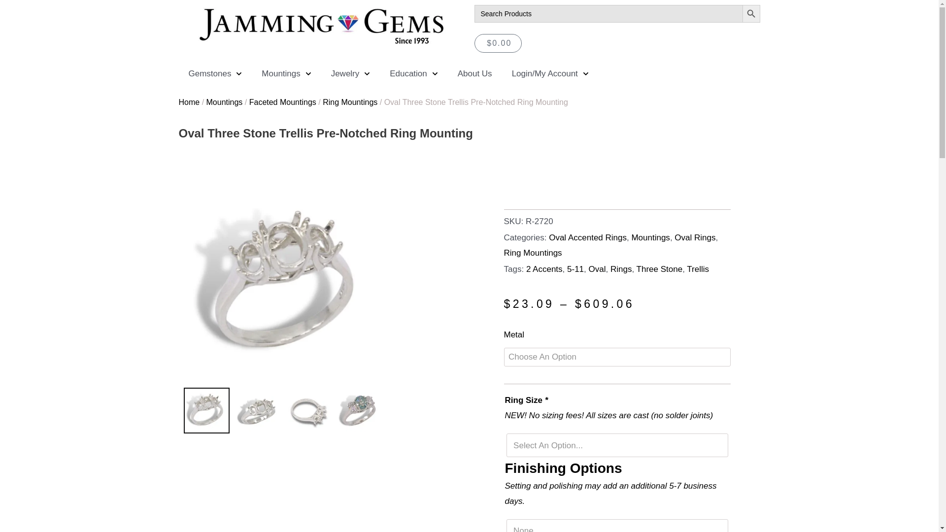  Describe the element at coordinates (750, 14) in the screenshot. I see `Search Button` at that location.